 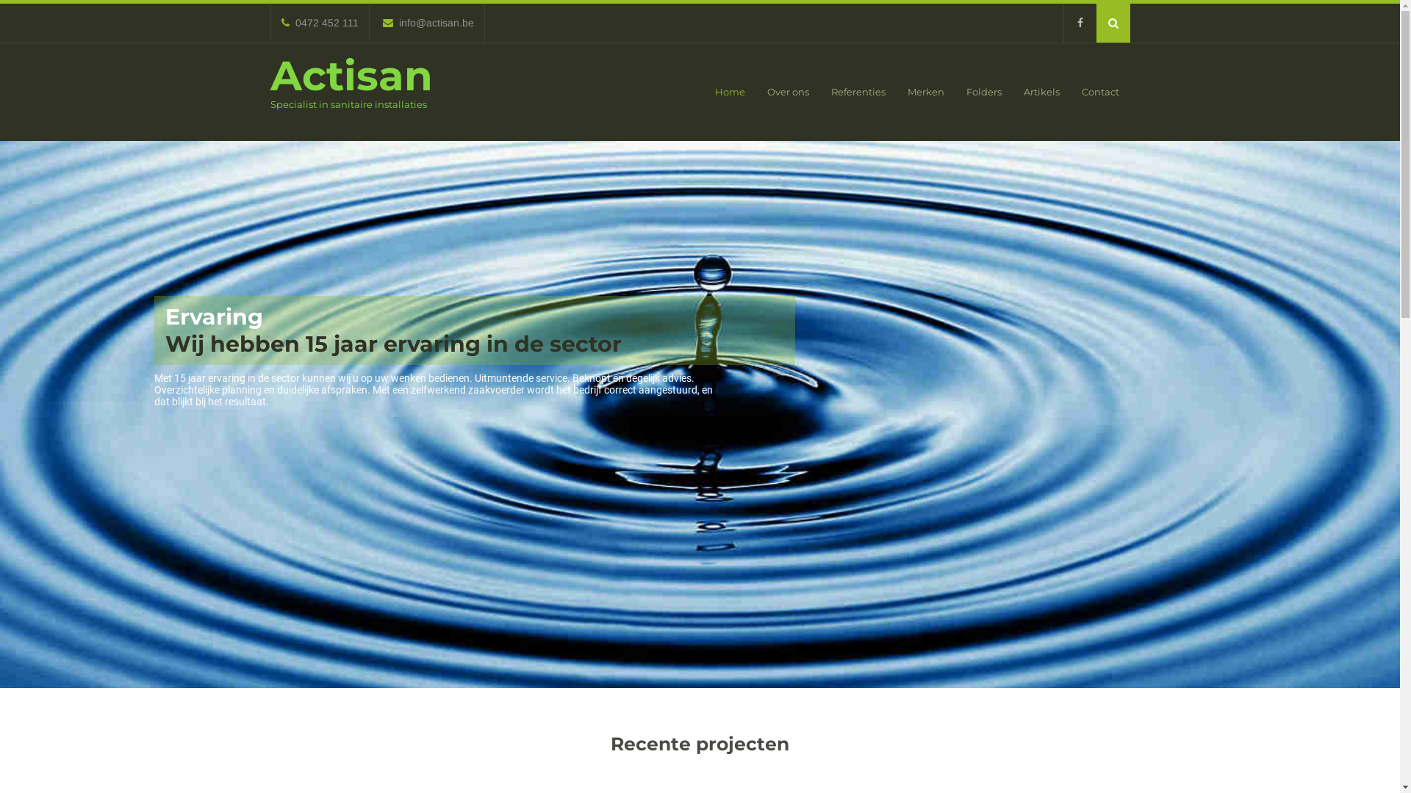 I want to click on Contact, so click(x=1099, y=93).